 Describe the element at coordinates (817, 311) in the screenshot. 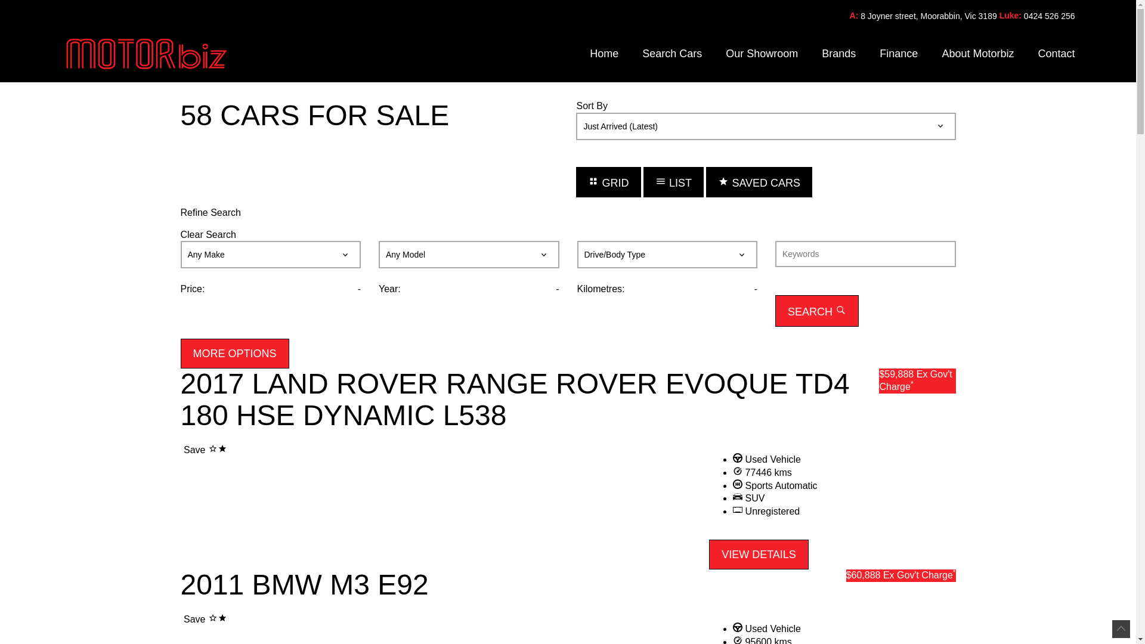

I see `SEARCH` at that location.